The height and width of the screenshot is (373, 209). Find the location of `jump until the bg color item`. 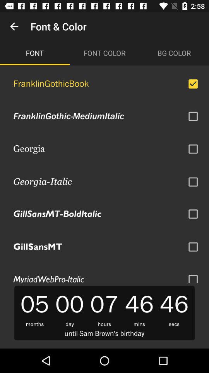

jump until the bg color item is located at coordinates (174, 53).